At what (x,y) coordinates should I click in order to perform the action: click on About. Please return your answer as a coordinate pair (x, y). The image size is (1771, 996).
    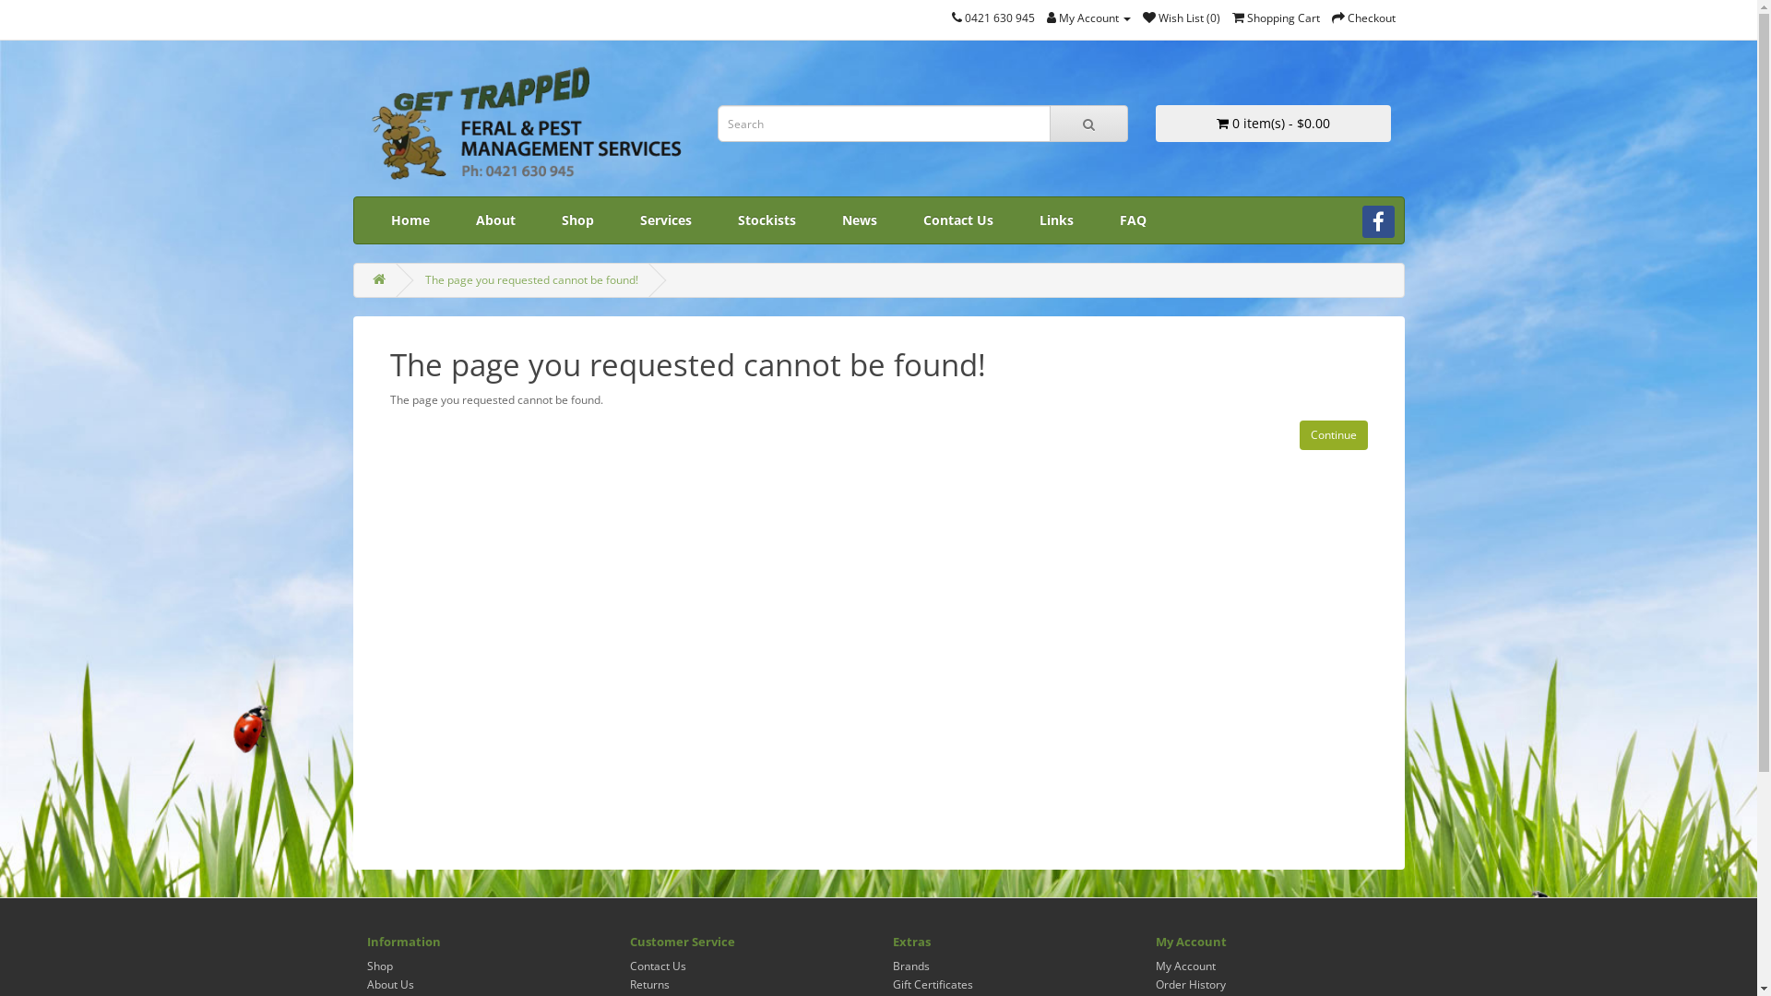
    Looking at the image, I should click on (494, 220).